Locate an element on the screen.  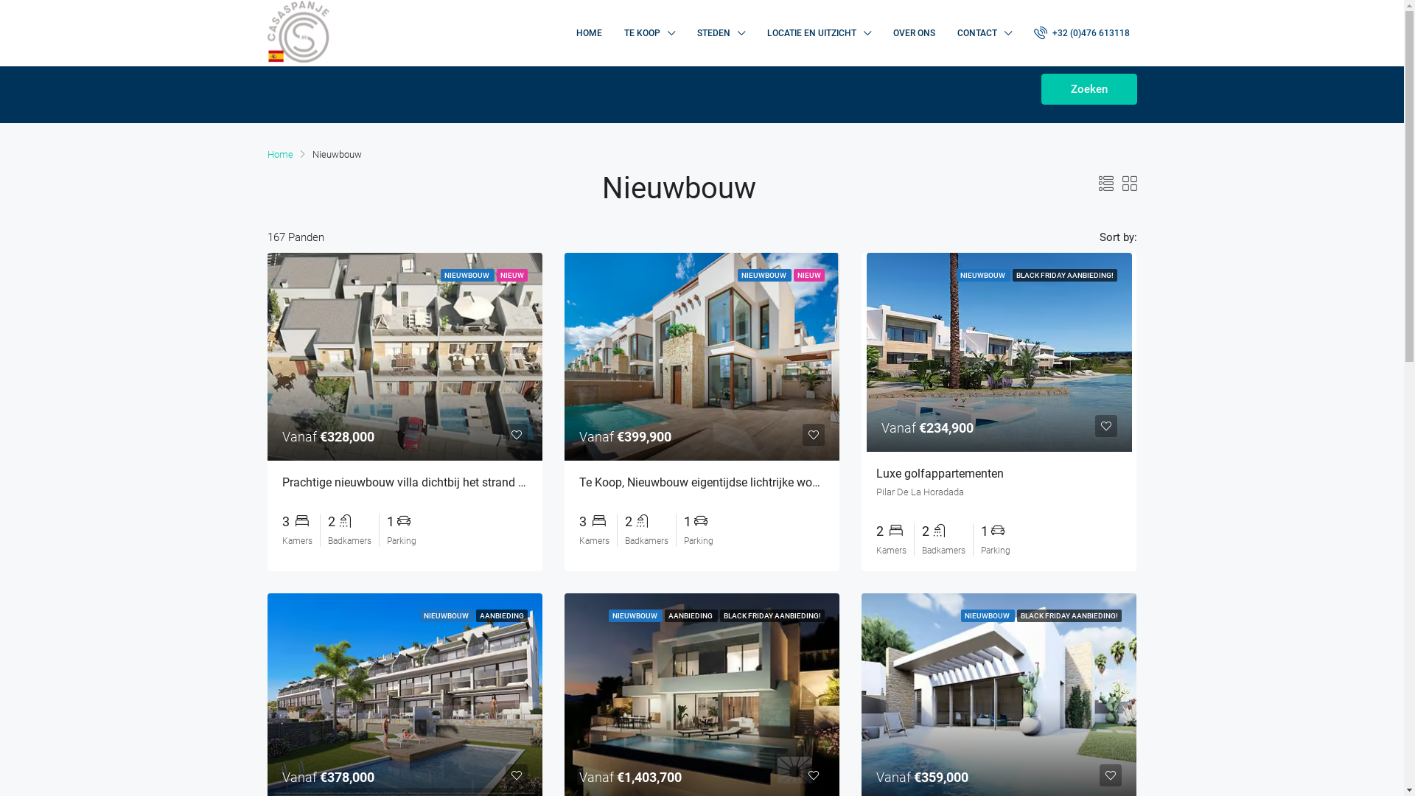
Luxe golfappartementen is located at coordinates (940, 473).